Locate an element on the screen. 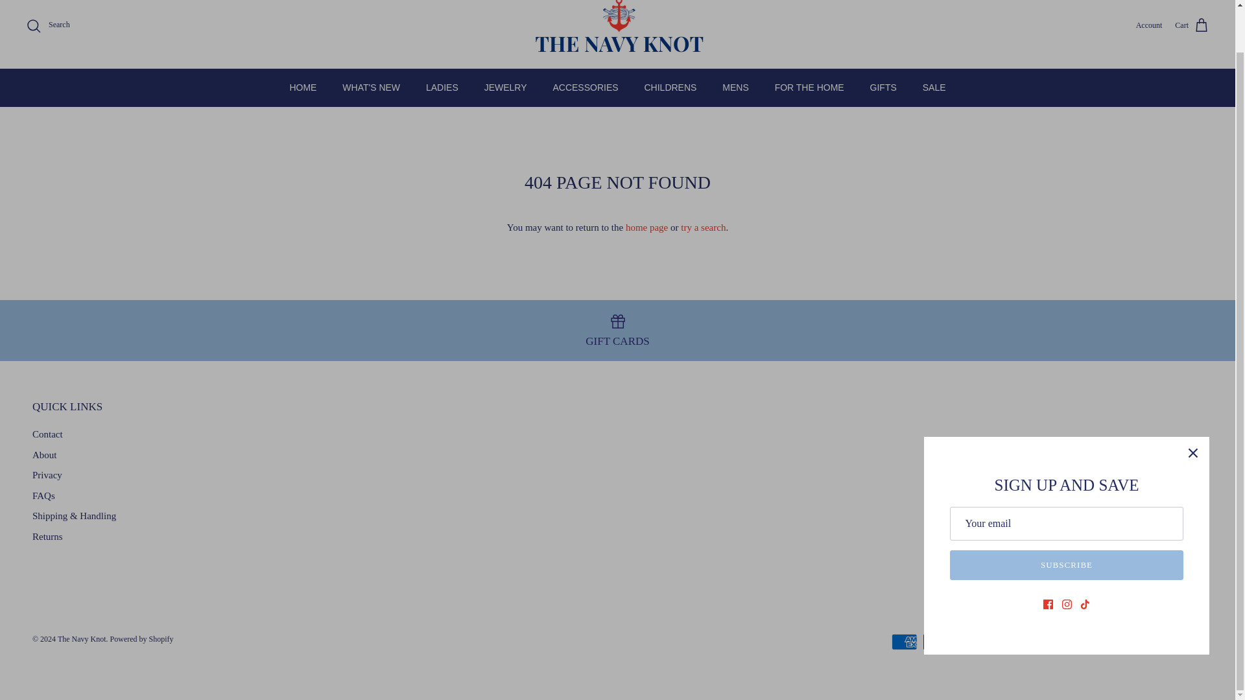 Image resolution: width=1245 pixels, height=700 pixels. Apple Pay is located at coordinates (936, 642).